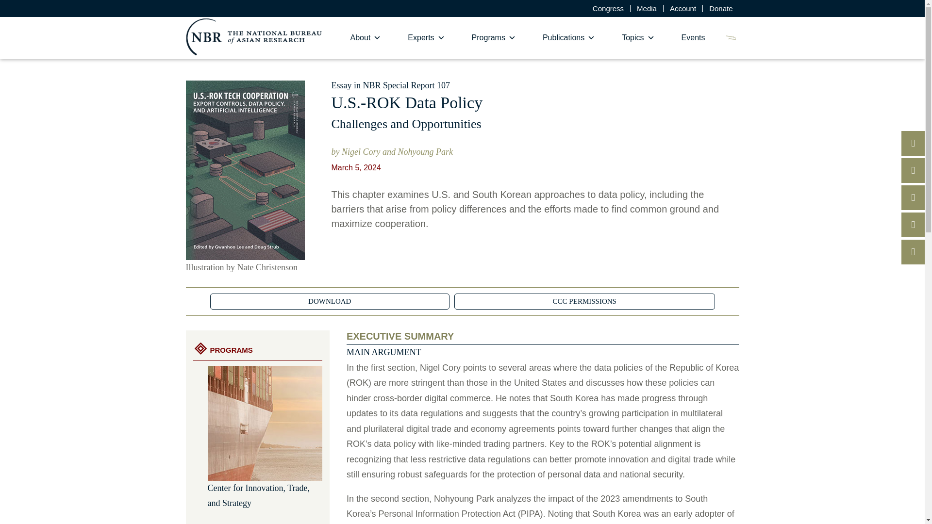  What do you see at coordinates (720, 8) in the screenshot?
I see `Donate` at bounding box center [720, 8].